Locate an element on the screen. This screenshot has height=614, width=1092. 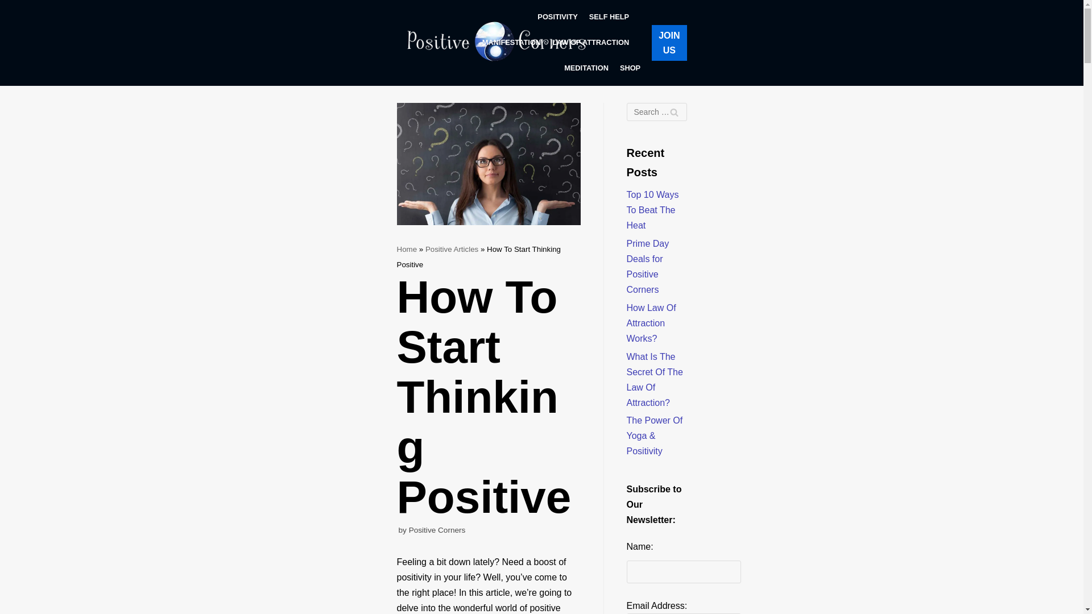
JOIN US is located at coordinates (669, 43).